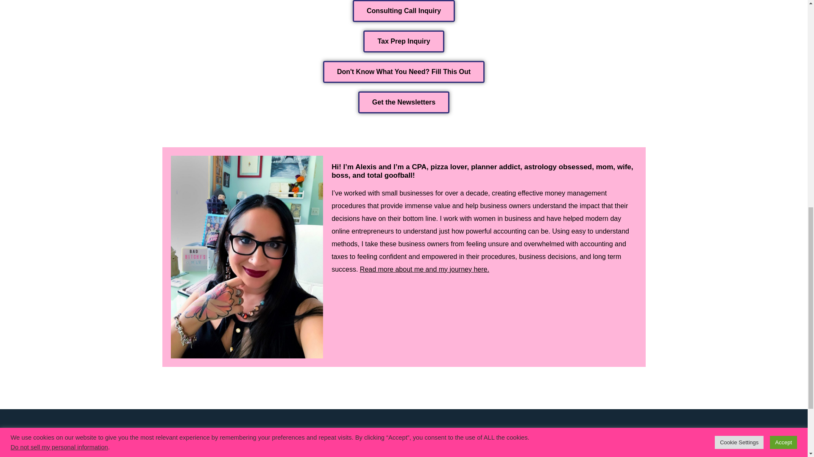  Describe the element at coordinates (179, 433) in the screenshot. I see `HOME PAGE` at that location.